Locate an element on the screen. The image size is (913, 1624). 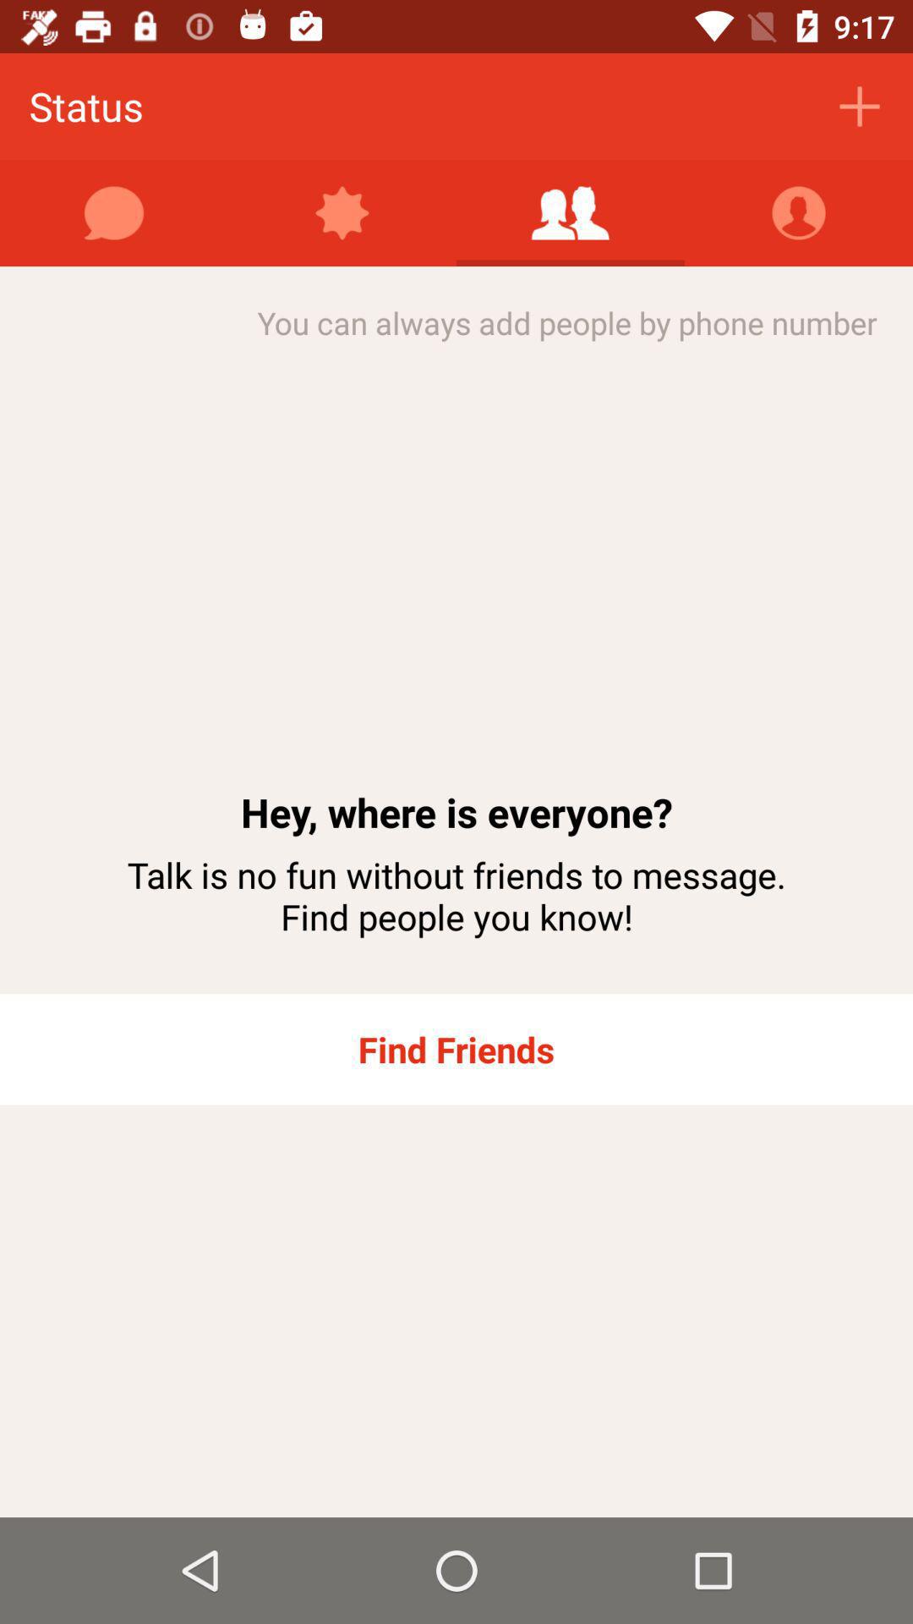
click item above the you can always icon is located at coordinates (342, 213).